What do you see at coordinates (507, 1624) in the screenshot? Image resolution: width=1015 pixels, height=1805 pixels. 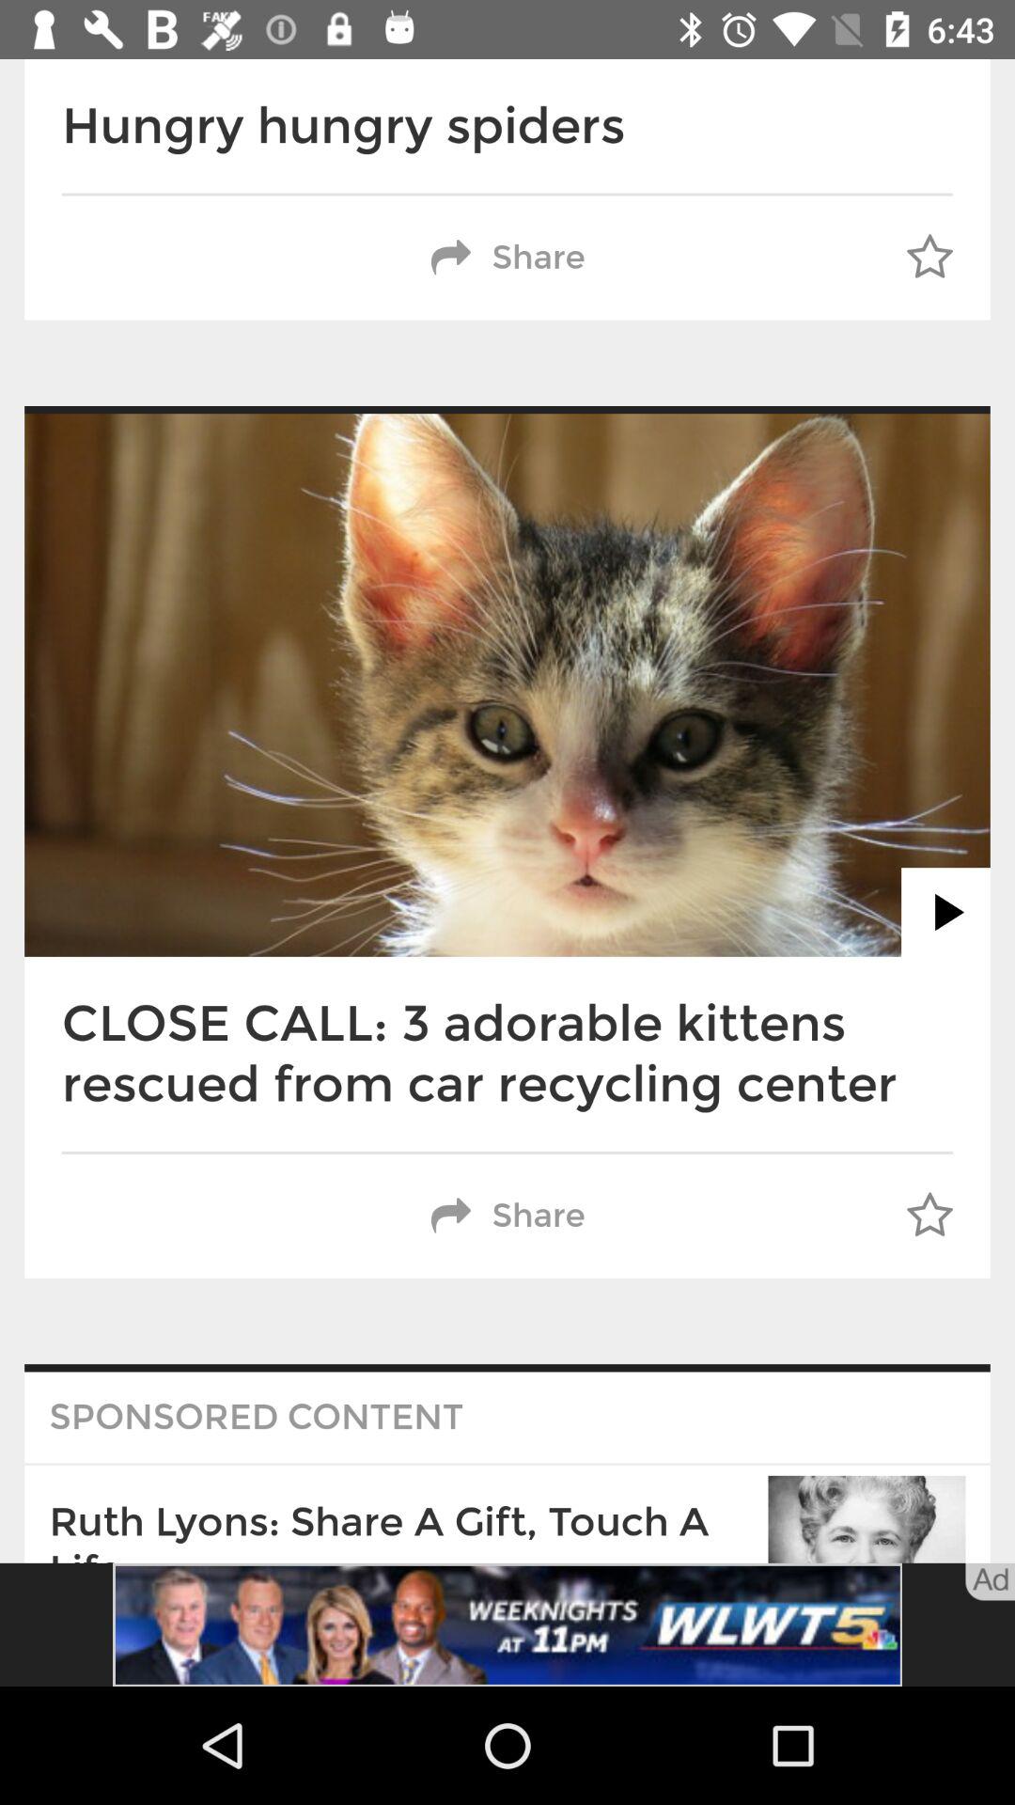 I see `advertisement` at bounding box center [507, 1624].